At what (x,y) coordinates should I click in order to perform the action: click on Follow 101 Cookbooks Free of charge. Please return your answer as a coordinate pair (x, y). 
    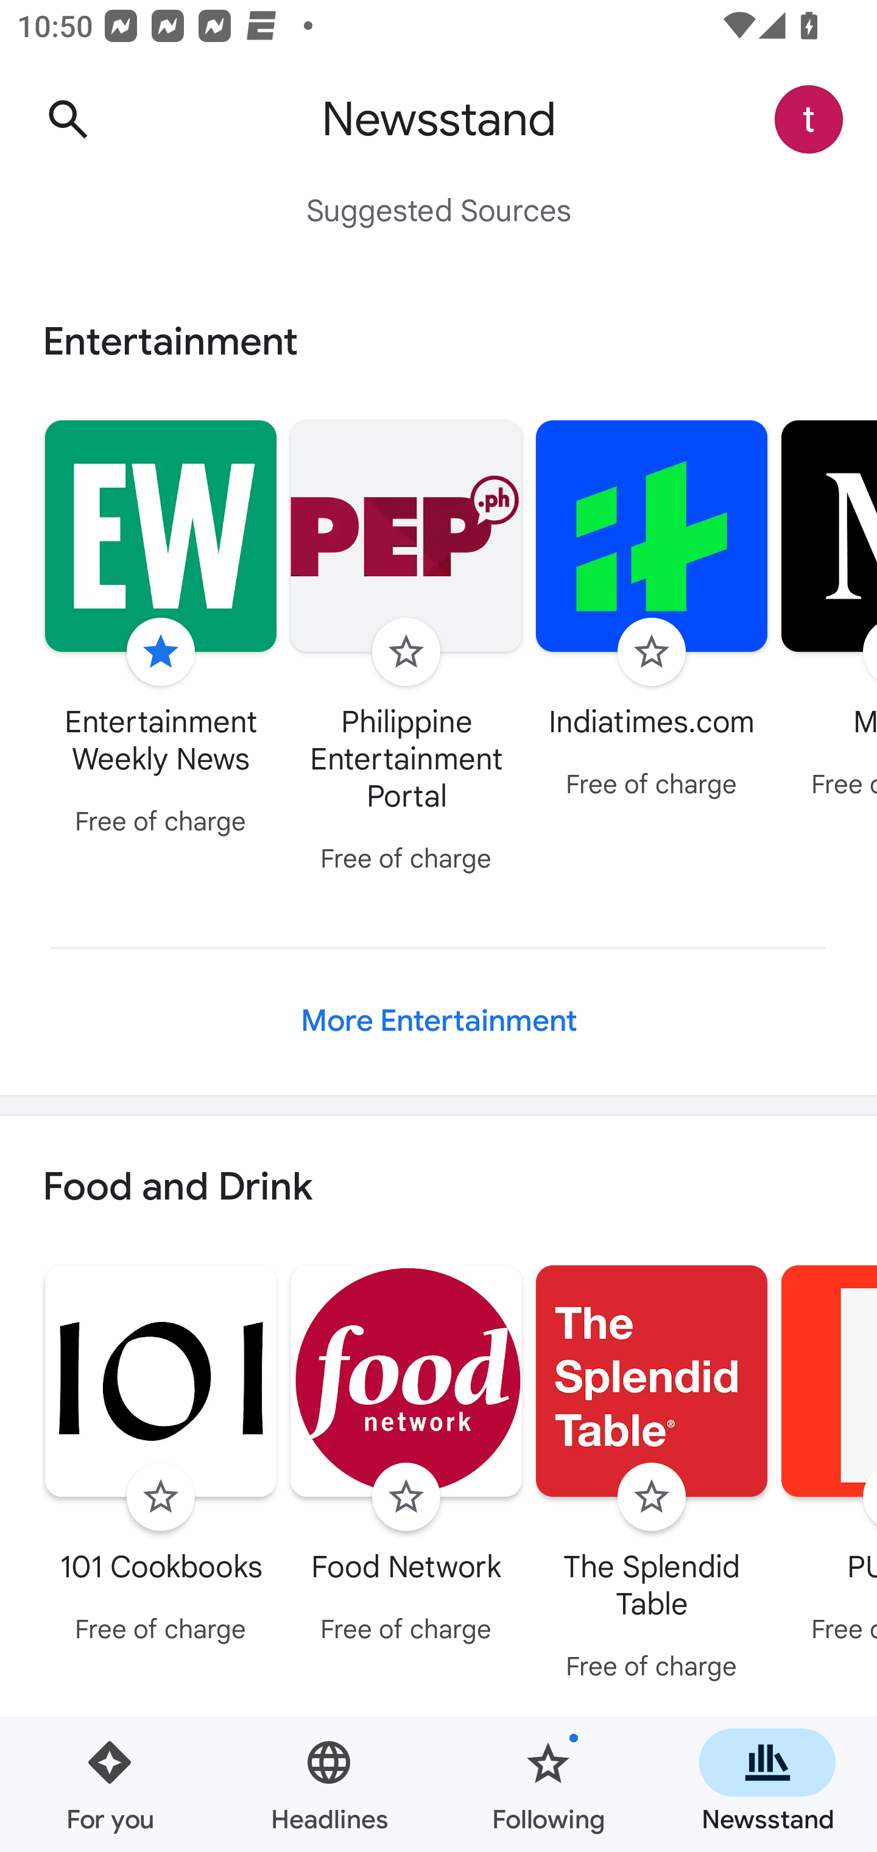
    Looking at the image, I should click on (161, 1458).